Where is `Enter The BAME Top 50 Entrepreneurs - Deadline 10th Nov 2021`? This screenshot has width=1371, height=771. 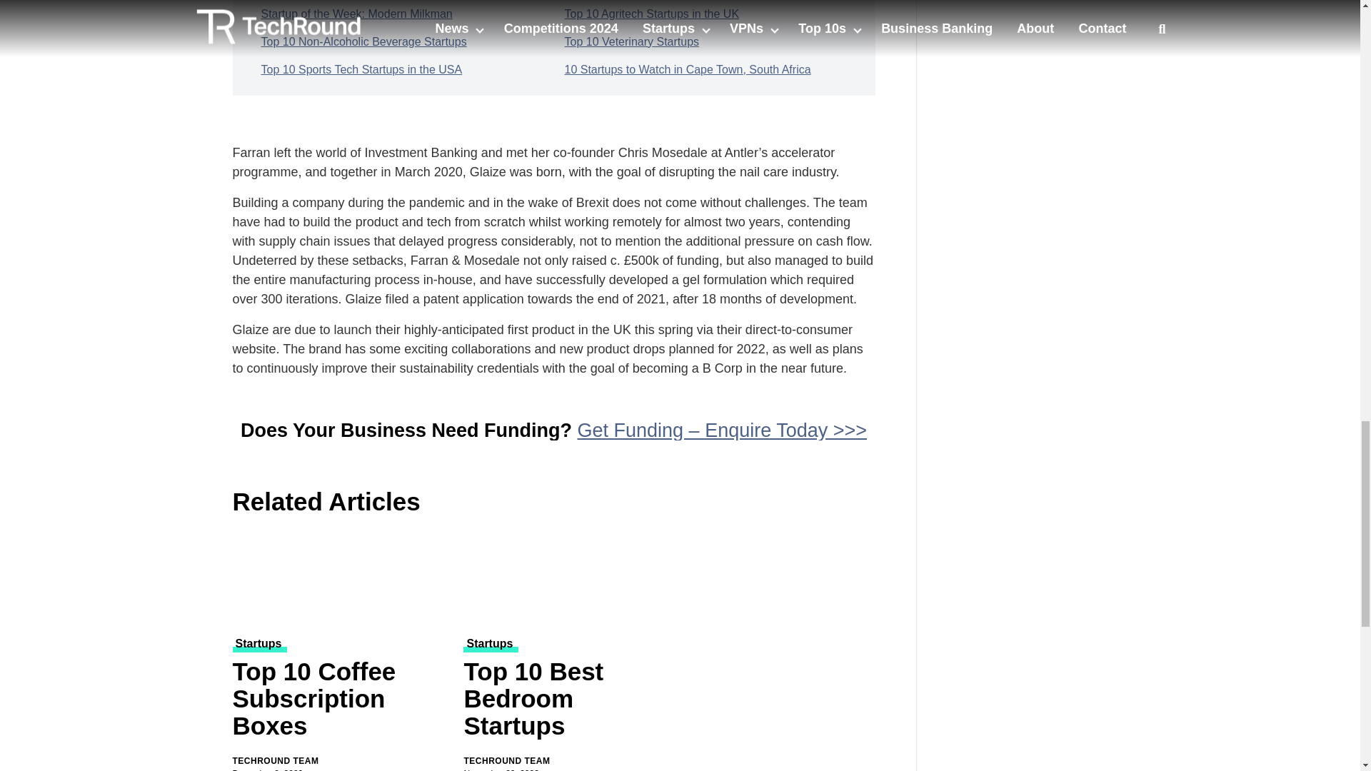
Enter The BAME Top 50 Entrepreneurs - Deadline 10th Nov 2021 is located at coordinates (1043, 16).